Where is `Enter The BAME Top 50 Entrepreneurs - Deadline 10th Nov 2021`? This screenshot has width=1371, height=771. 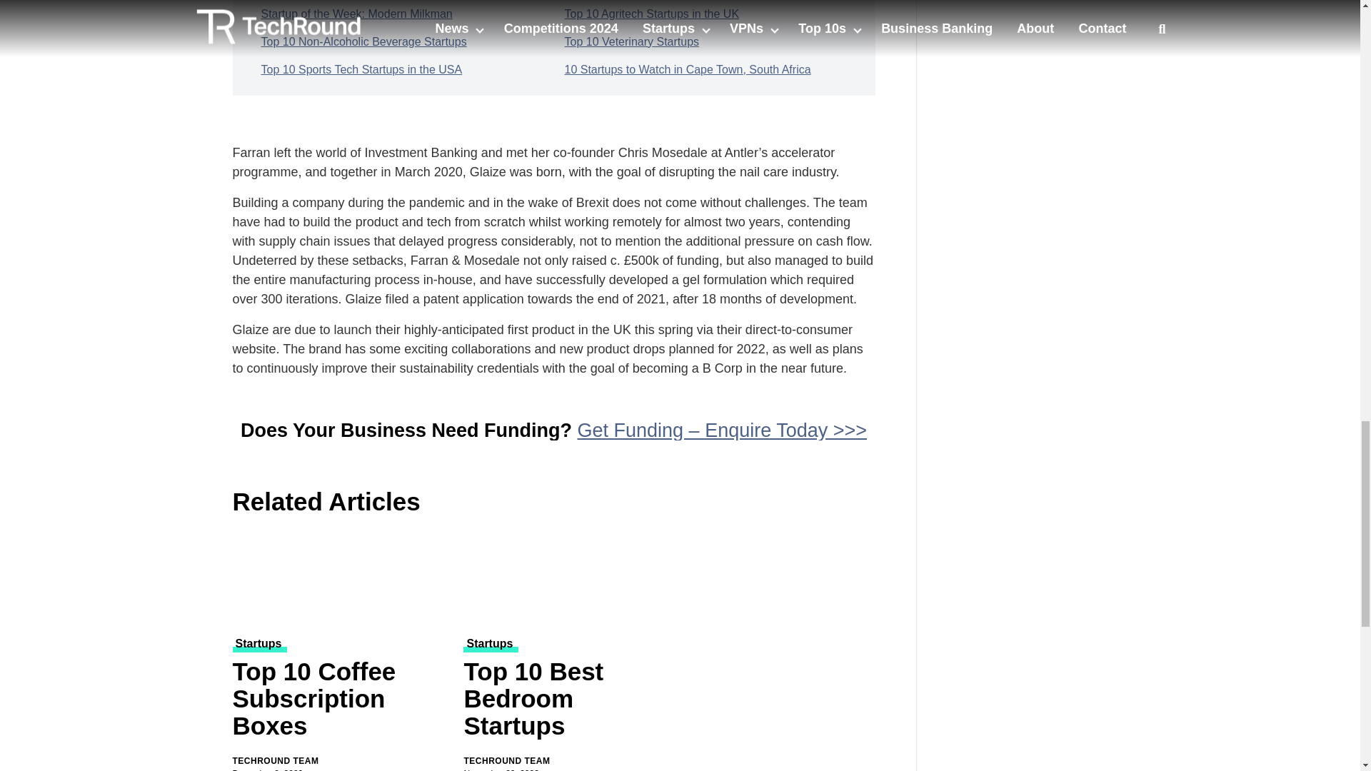
Enter The BAME Top 50 Entrepreneurs - Deadline 10th Nov 2021 is located at coordinates (1043, 16).